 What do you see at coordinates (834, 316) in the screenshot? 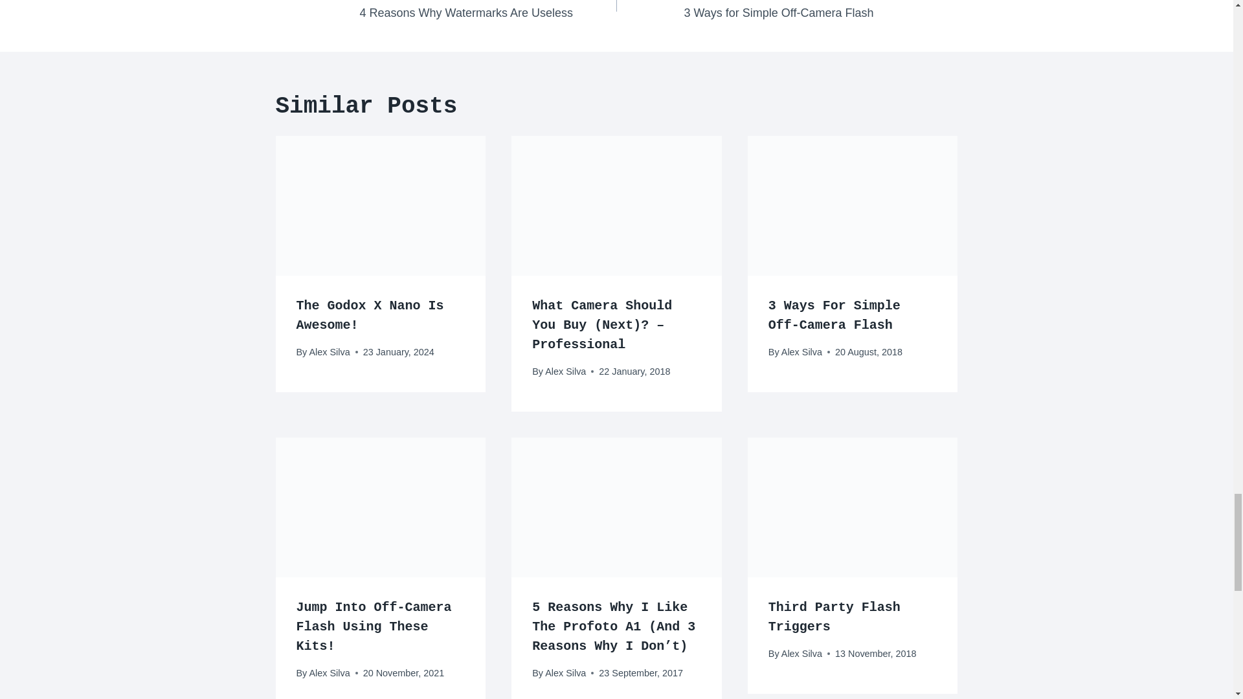
I see `3 Ways For Simple Off-Camera Flash` at bounding box center [834, 316].